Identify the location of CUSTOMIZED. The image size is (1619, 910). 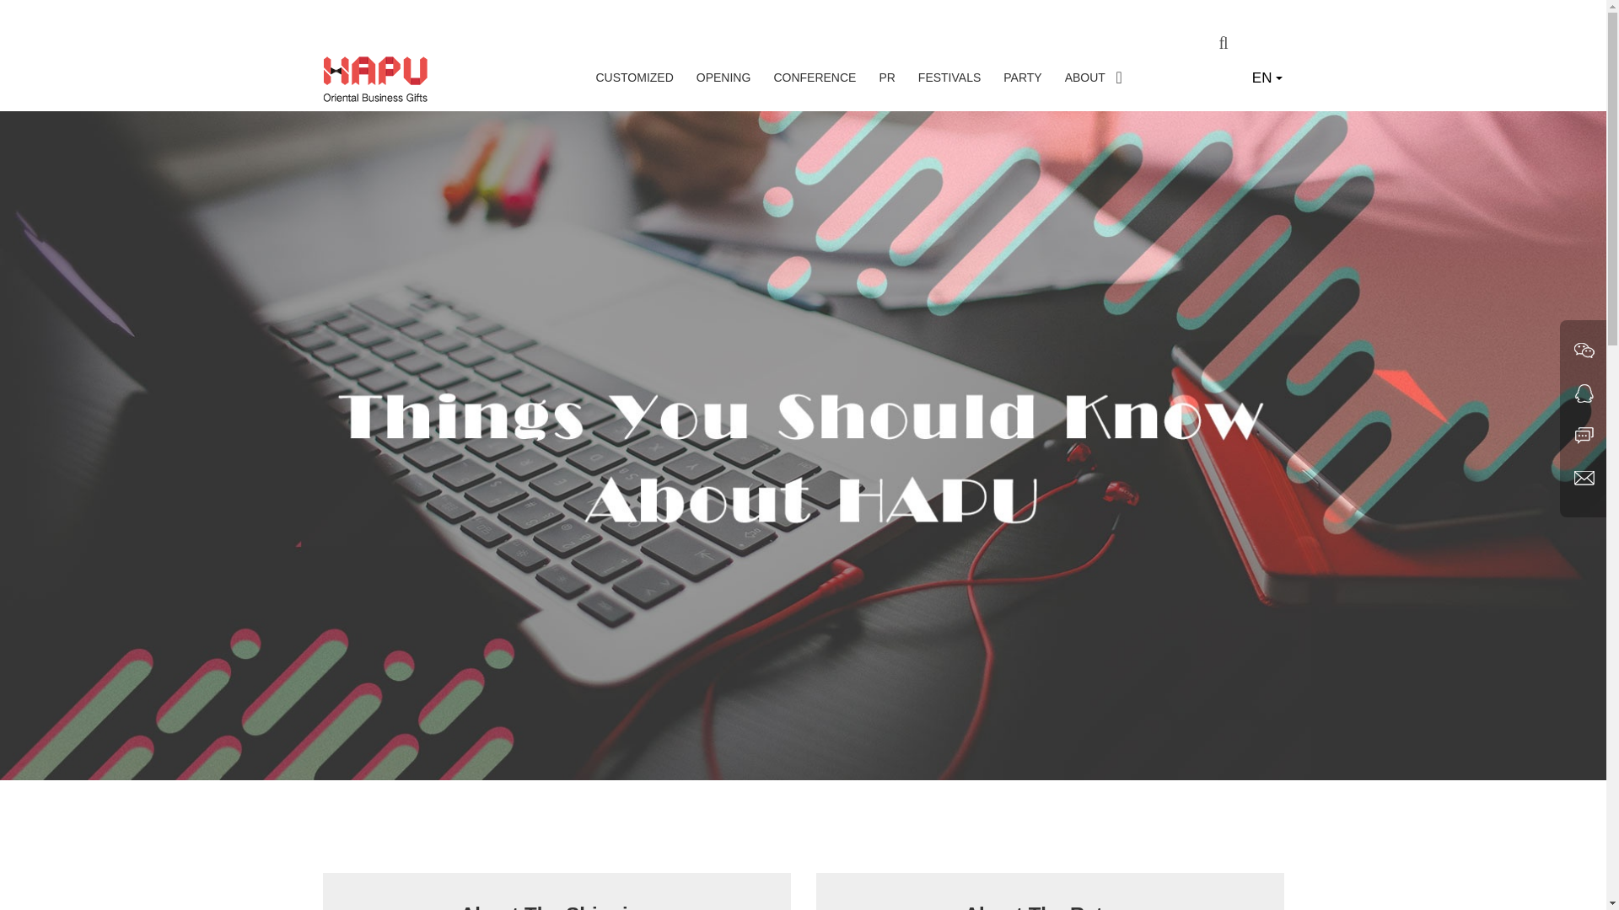
(634, 81).